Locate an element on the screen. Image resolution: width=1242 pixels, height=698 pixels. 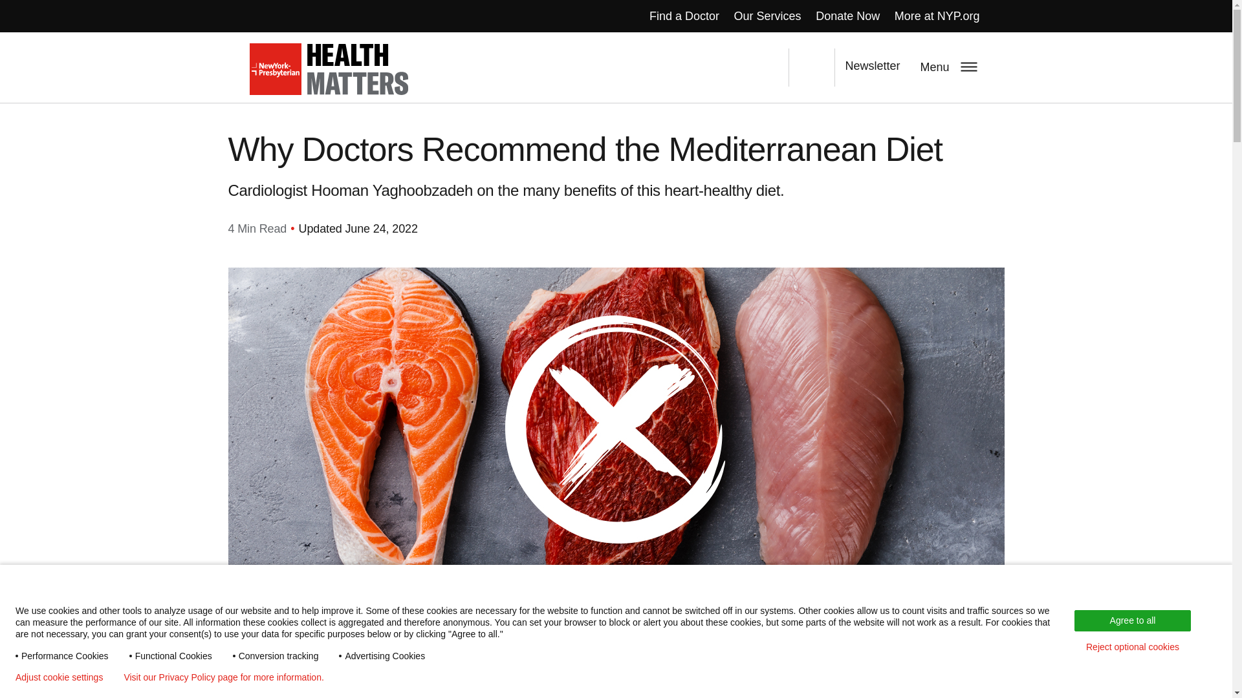
Menu is located at coordinates (947, 65).